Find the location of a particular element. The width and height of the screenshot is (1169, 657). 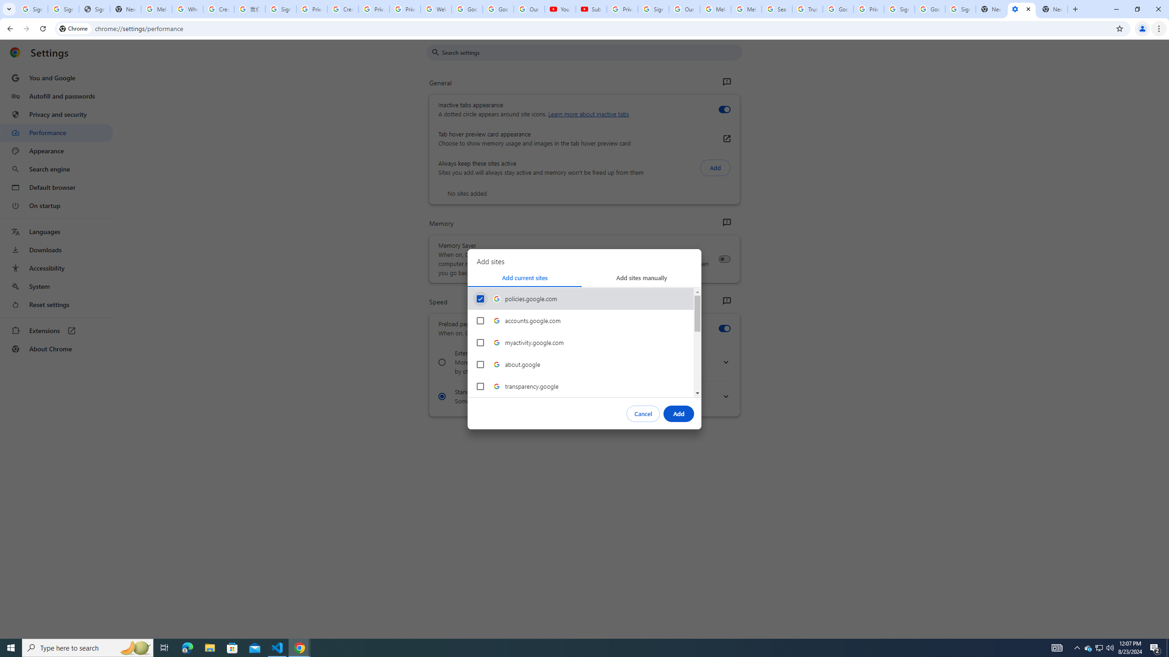

Welcome to My Activity is located at coordinates (436, 9).